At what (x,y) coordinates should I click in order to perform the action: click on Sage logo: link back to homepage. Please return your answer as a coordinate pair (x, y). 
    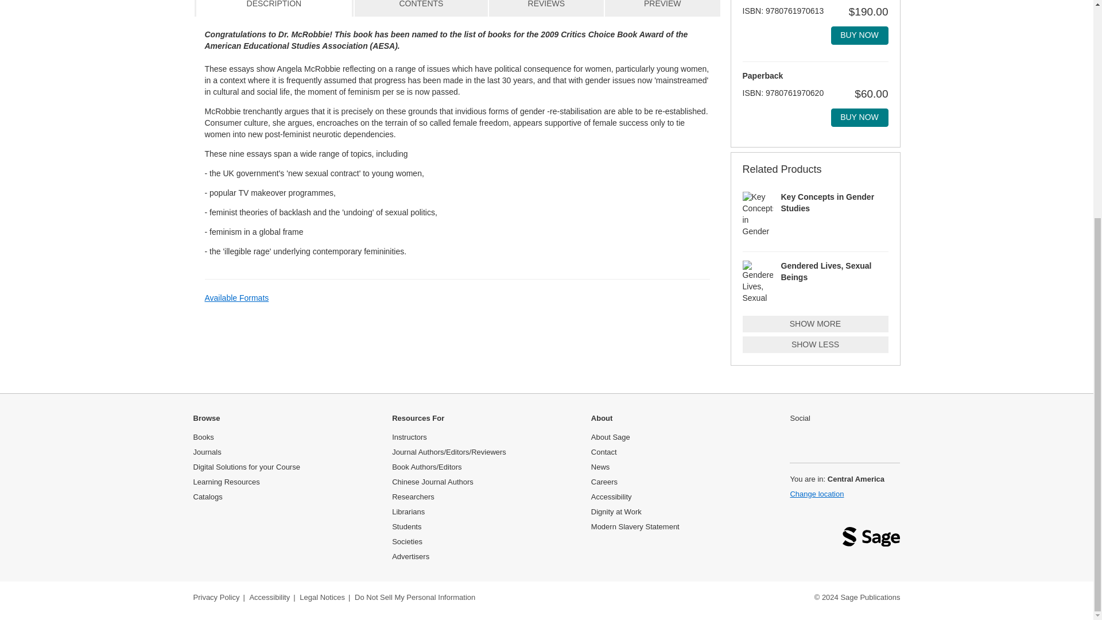
    Looking at the image, I should click on (871, 540).